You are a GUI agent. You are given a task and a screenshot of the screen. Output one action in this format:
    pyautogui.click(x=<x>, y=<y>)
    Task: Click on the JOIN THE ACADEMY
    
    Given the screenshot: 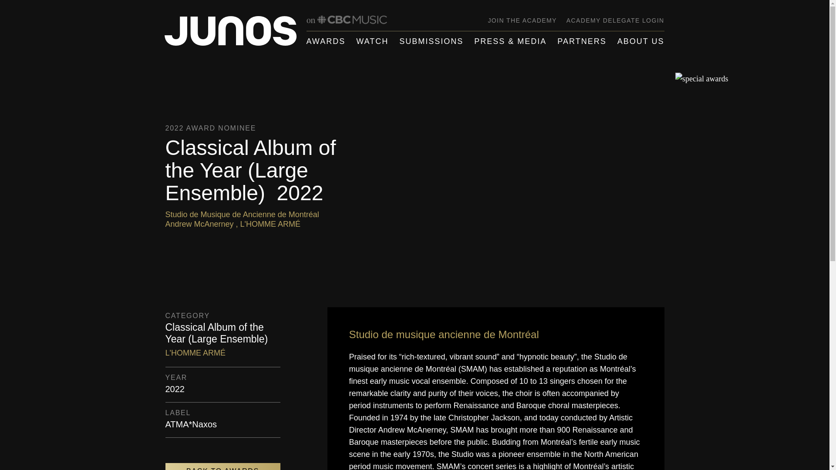 What is the action you would take?
    pyautogui.click(x=522, y=20)
    